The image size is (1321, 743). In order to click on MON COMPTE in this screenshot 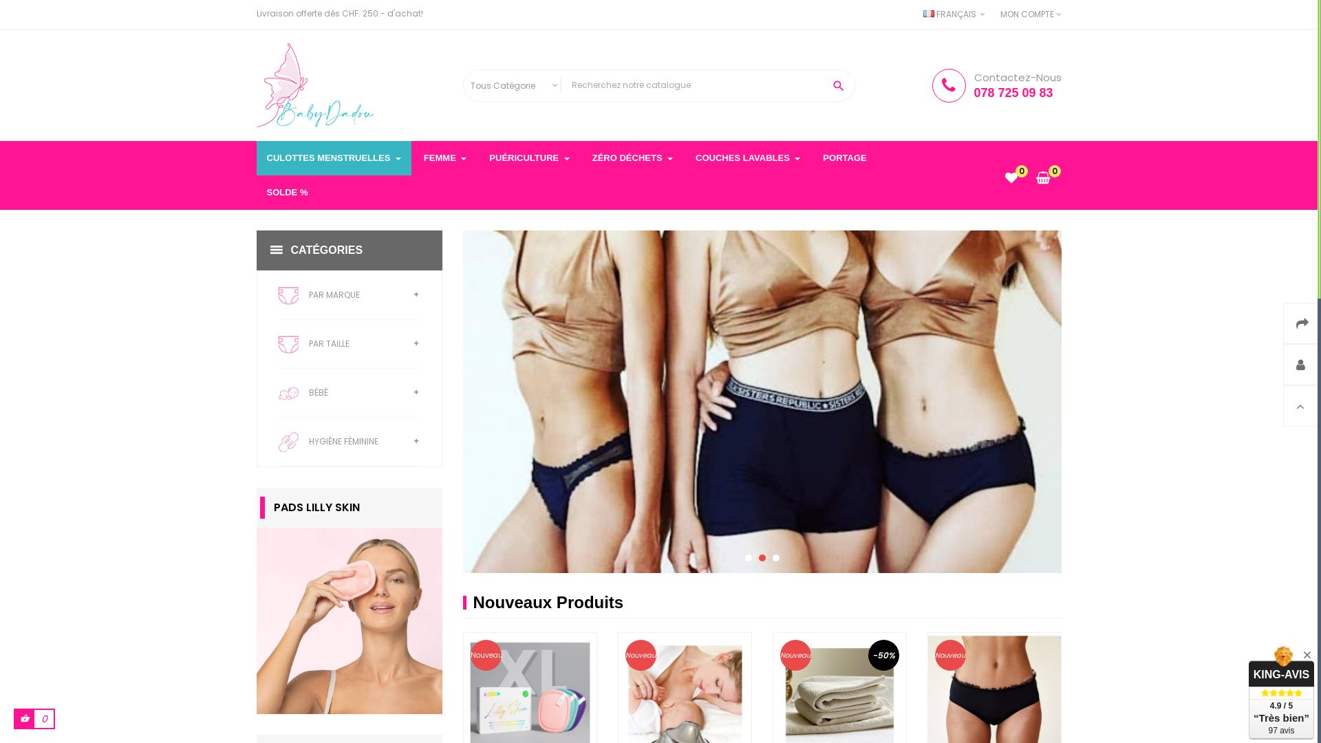, I will do `click(1031, 14)`.